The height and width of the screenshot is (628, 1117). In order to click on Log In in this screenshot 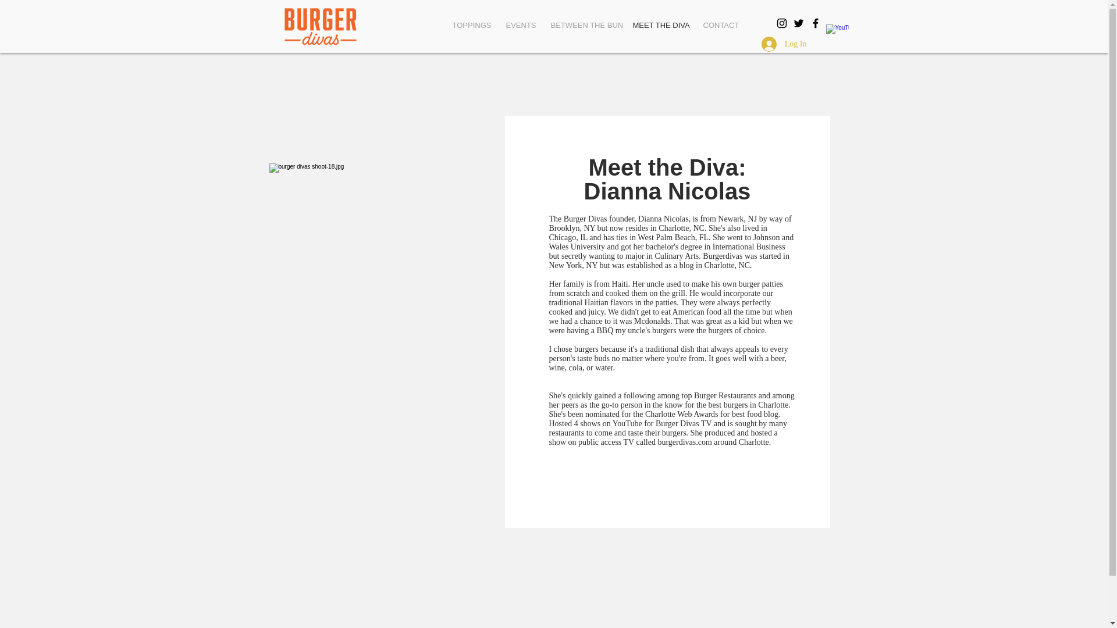, I will do `click(784, 44)`.